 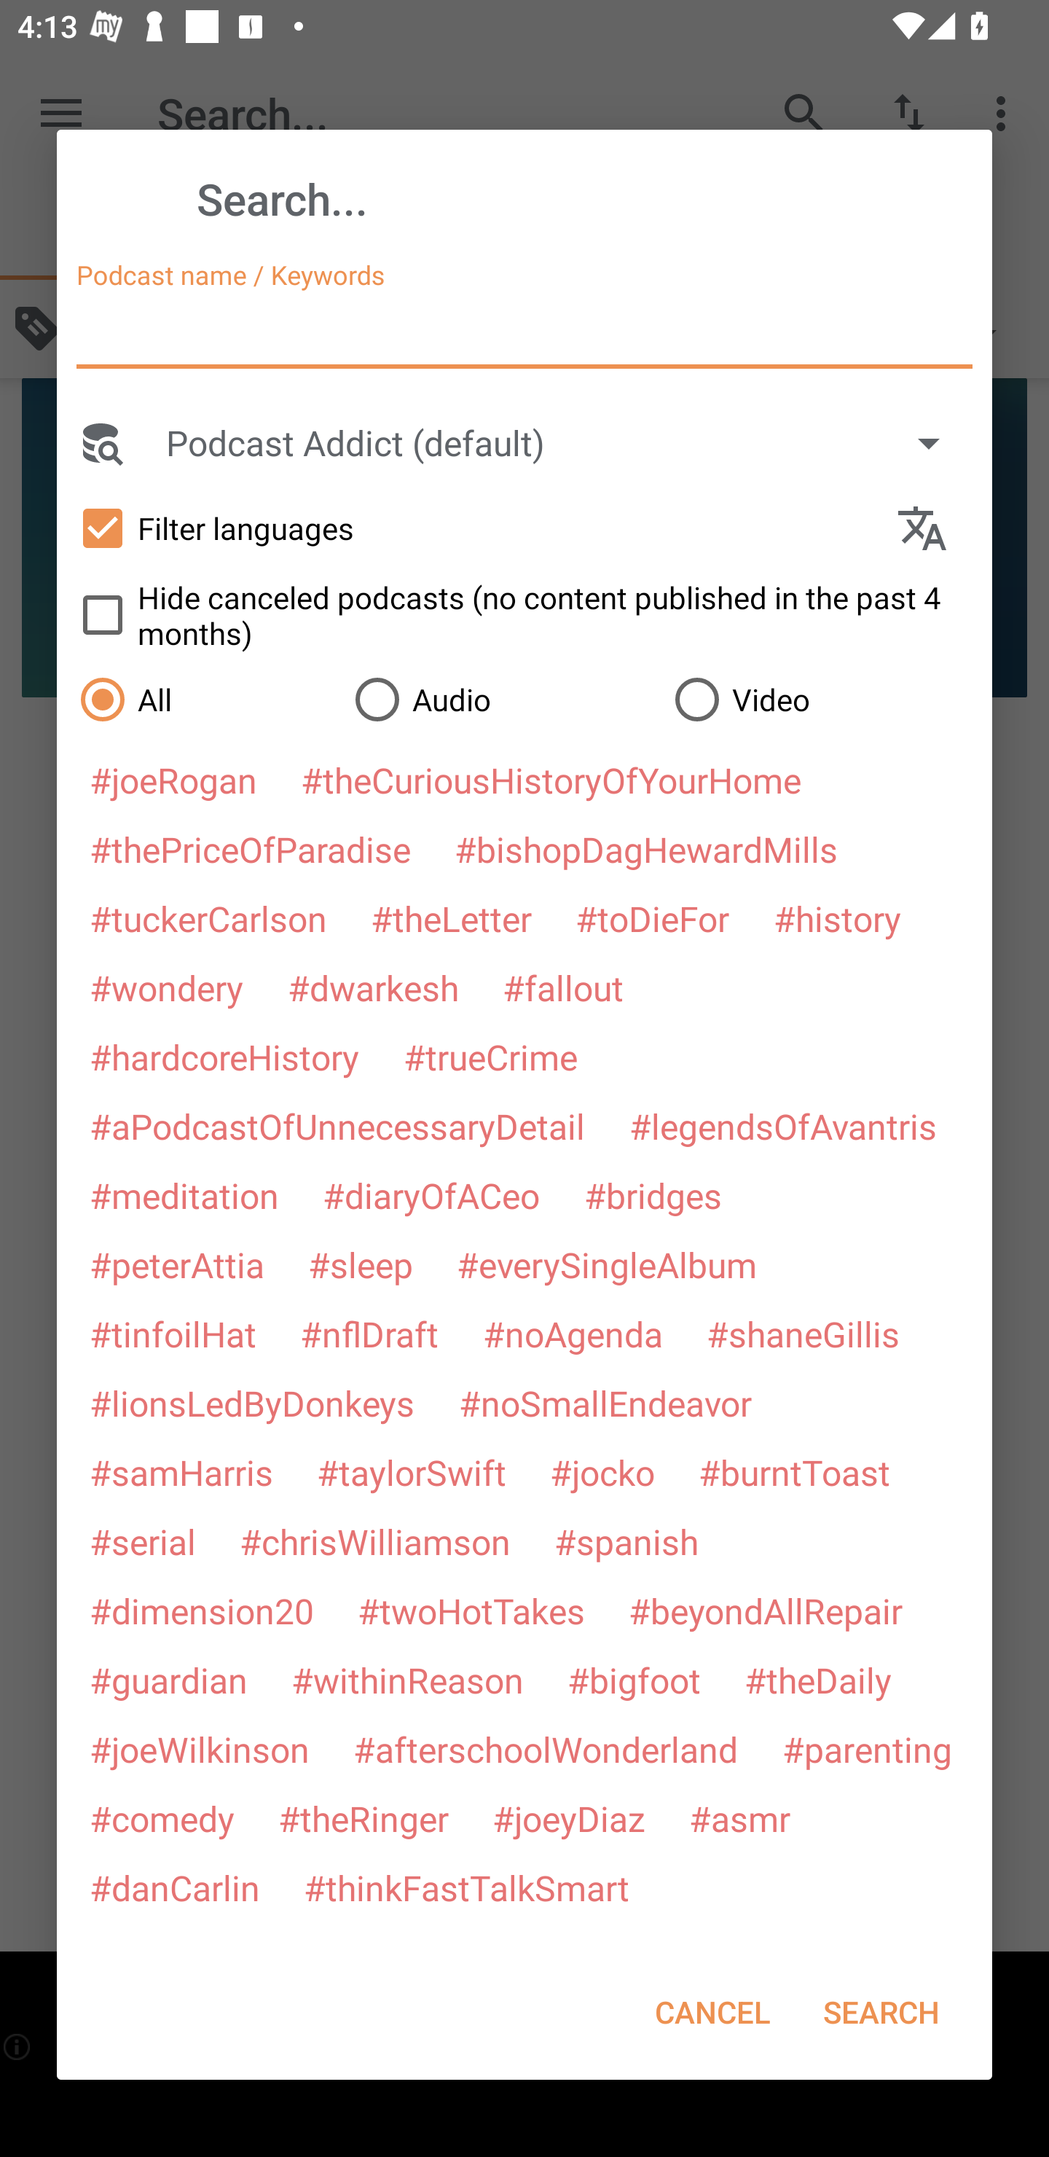 I want to click on #diaryOfACeo, so click(x=431, y=1195).